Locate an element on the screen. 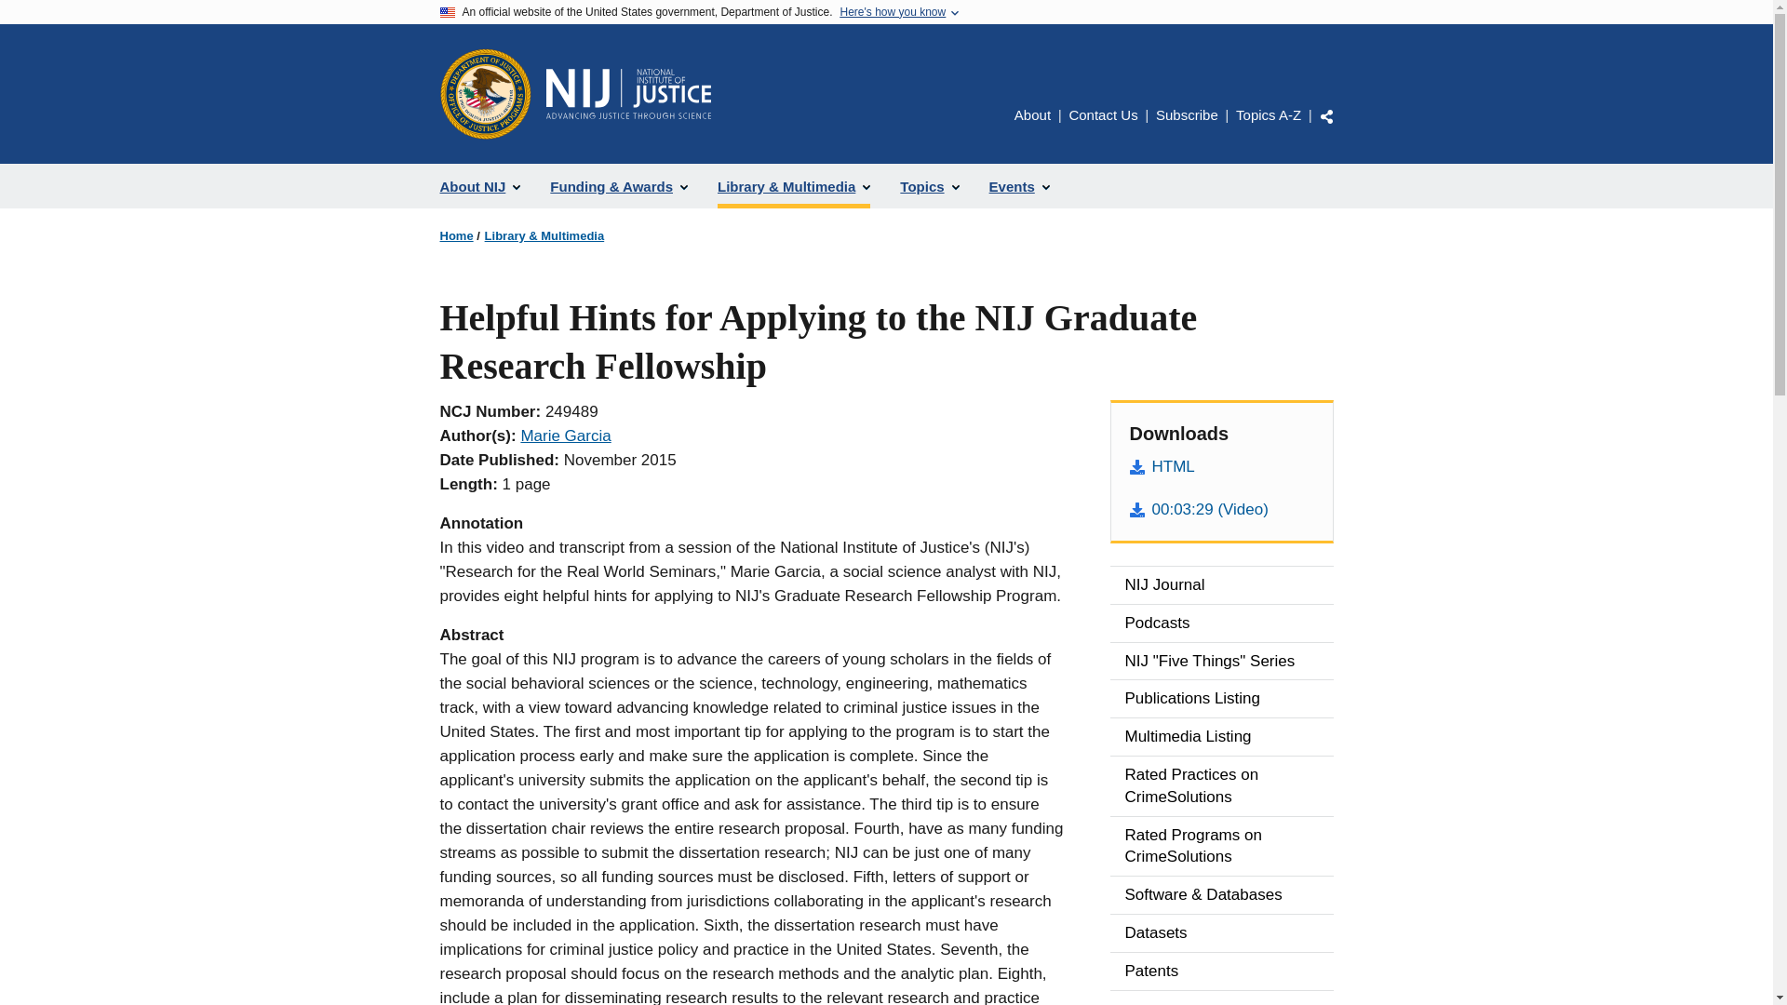 The width and height of the screenshot is (1787, 1005). Datasets is located at coordinates (1221, 932).